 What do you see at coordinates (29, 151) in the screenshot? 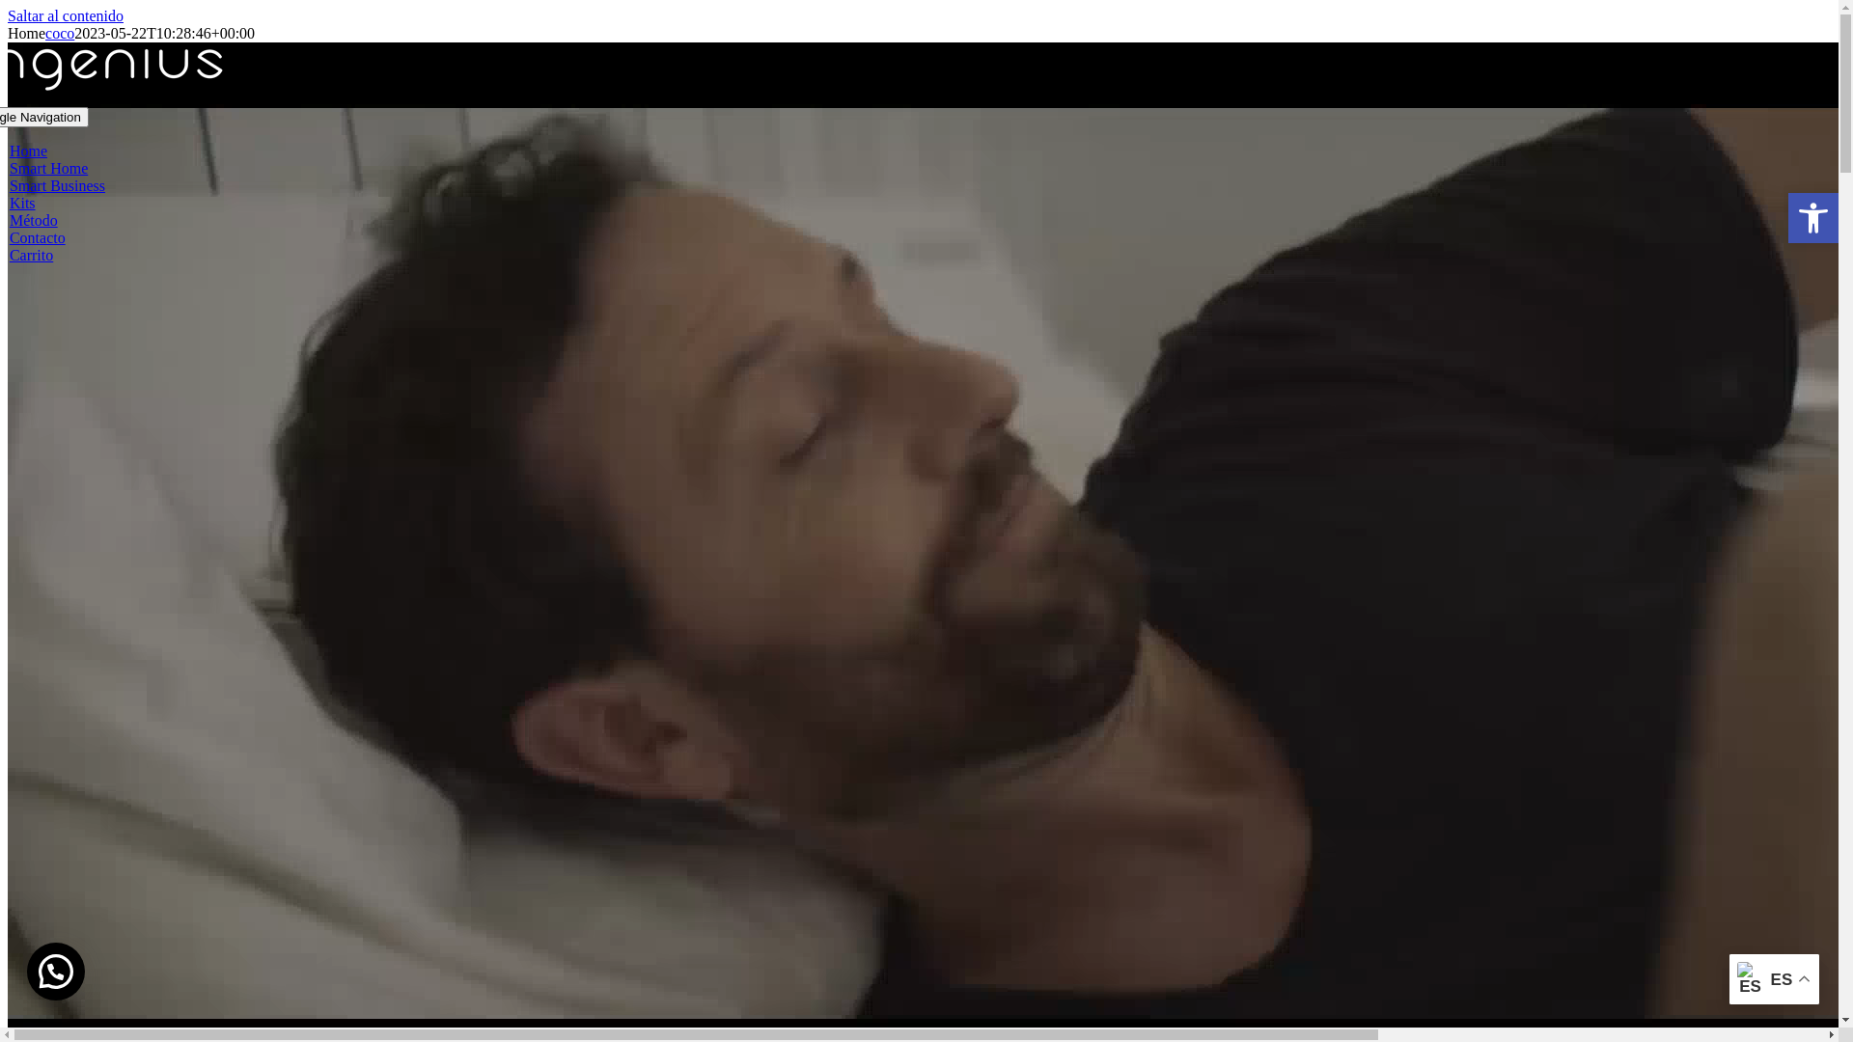
I see `Home` at bounding box center [29, 151].